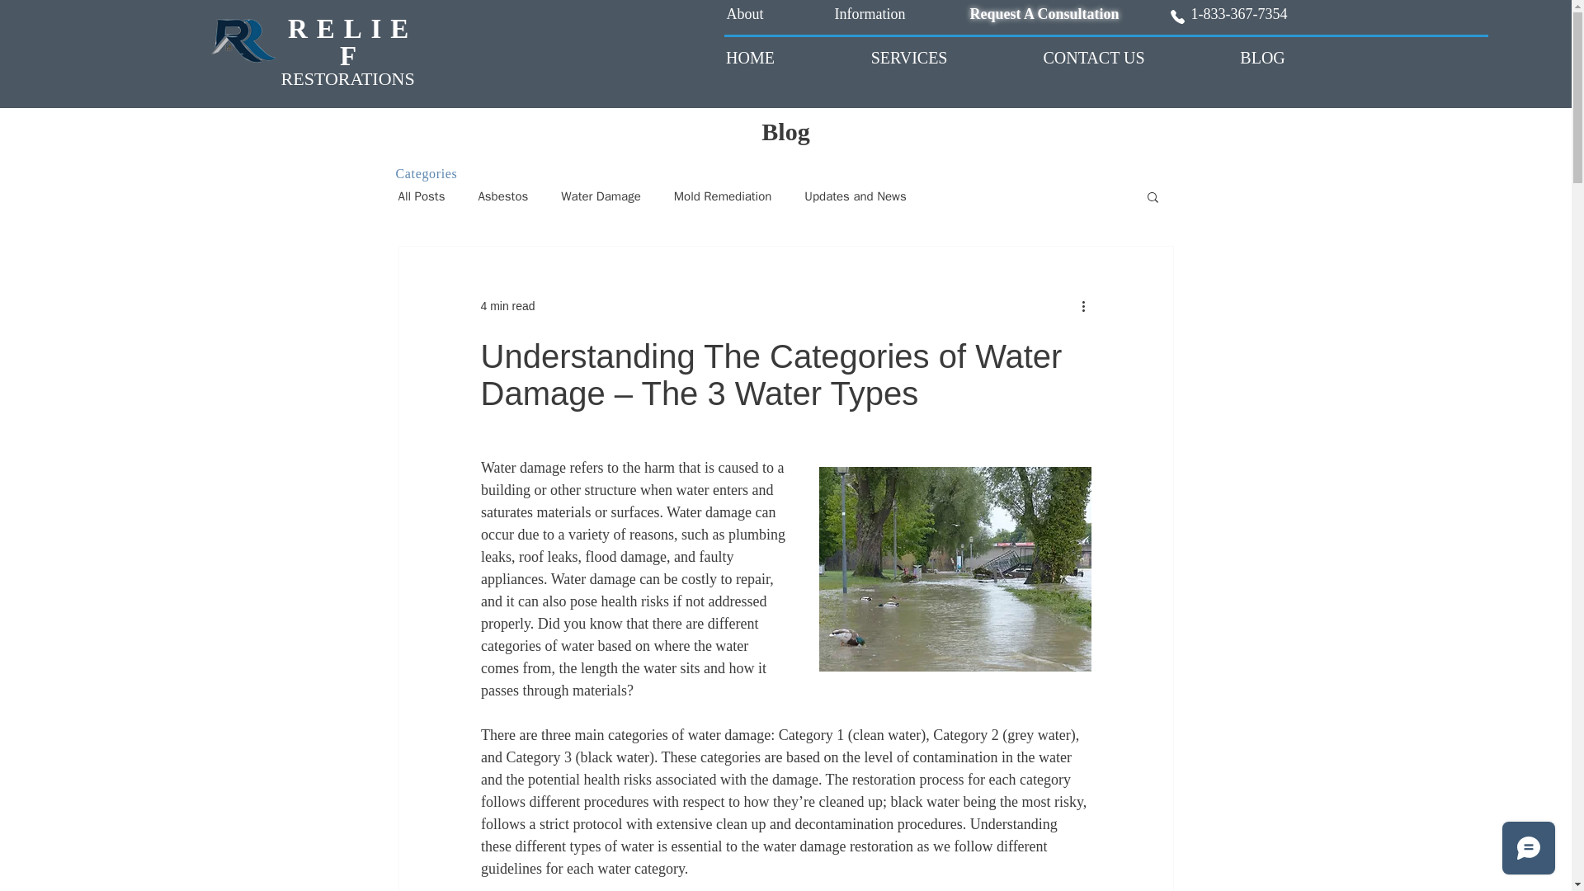 The height and width of the screenshot is (891, 1584). Describe the element at coordinates (855, 196) in the screenshot. I see `Updates and News` at that location.